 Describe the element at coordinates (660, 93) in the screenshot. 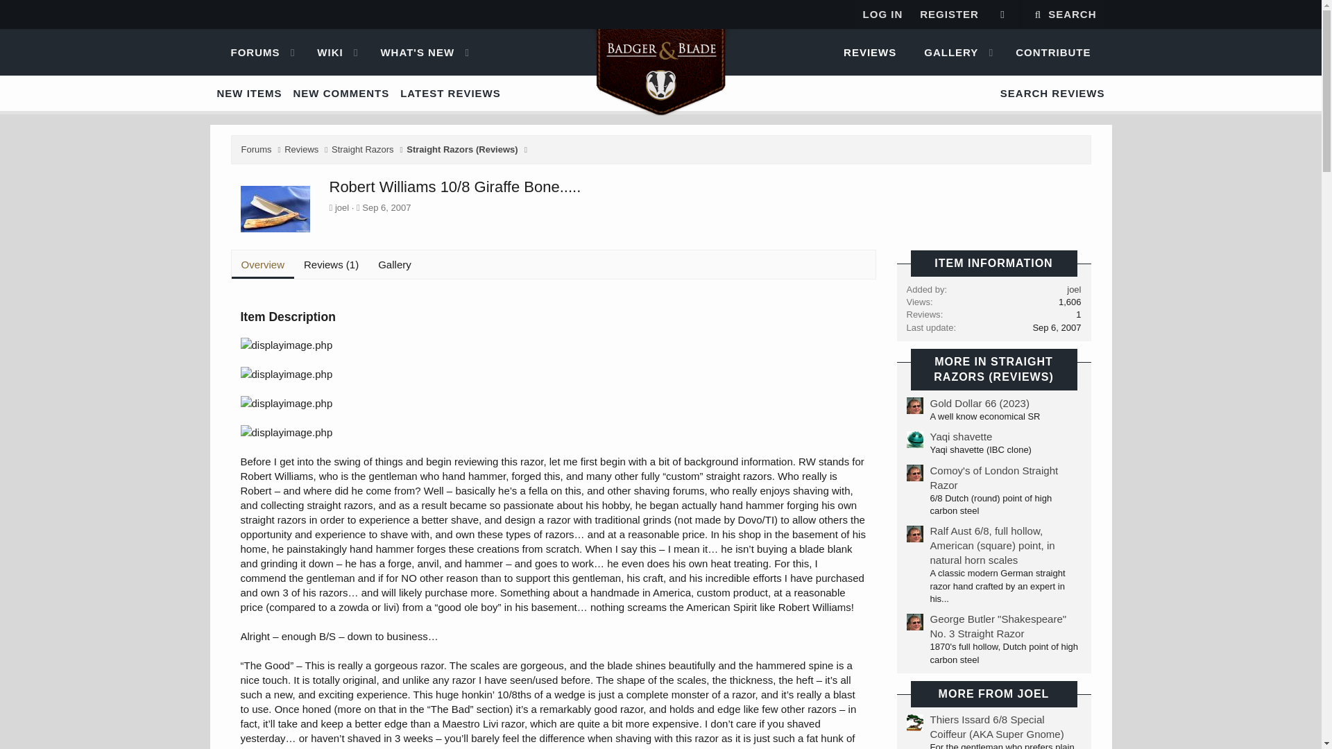

I see `displayimage.php` at that location.